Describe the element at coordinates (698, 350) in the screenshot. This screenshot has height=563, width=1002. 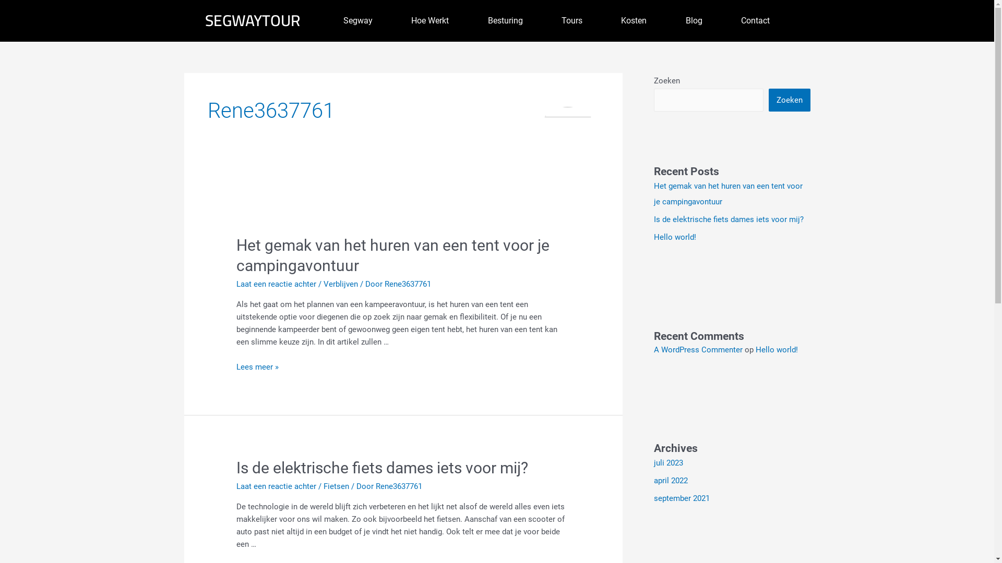
I see `A WordPress Commenter` at that location.